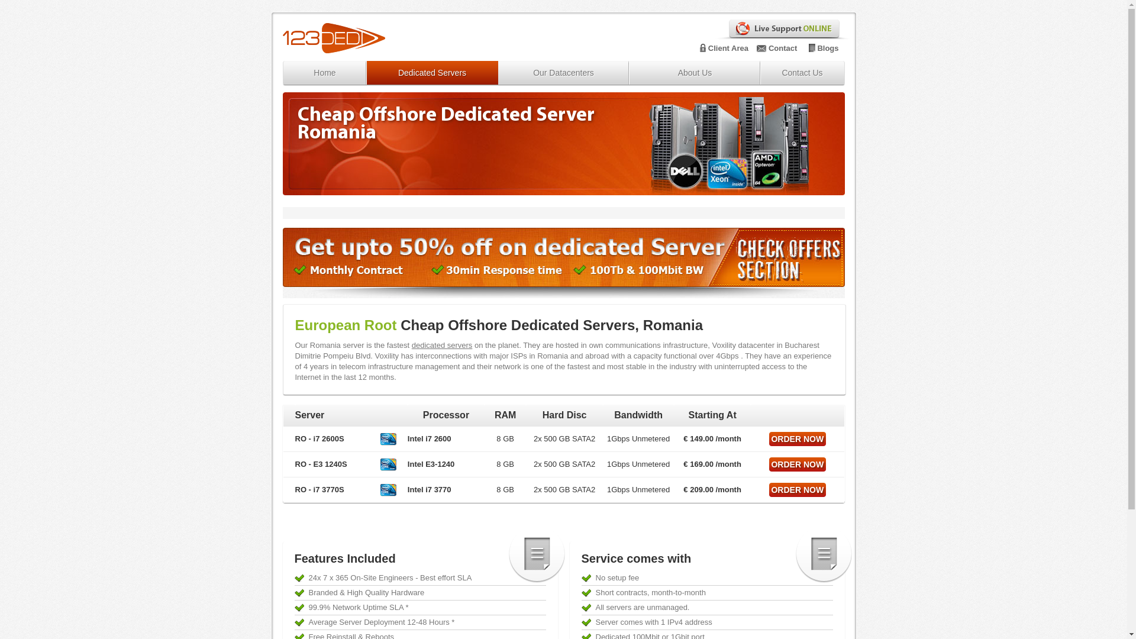  What do you see at coordinates (828, 49) in the screenshot?
I see `Blogs` at bounding box center [828, 49].